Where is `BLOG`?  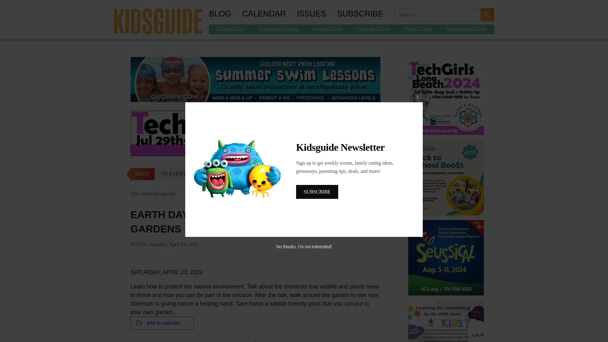 BLOG is located at coordinates (225, 15).